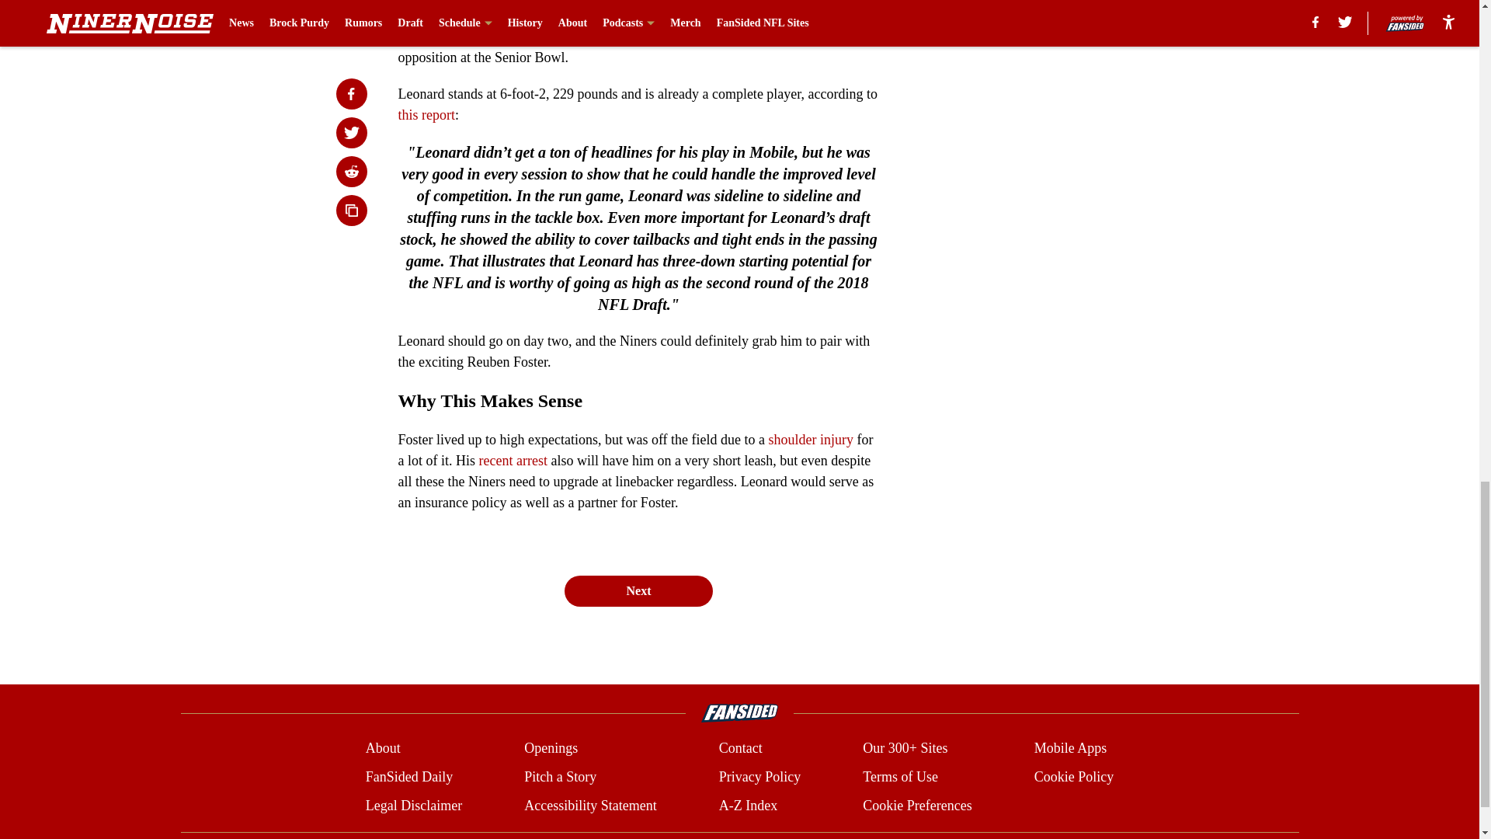 This screenshot has width=1491, height=839. I want to click on recent arrest, so click(513, 460).